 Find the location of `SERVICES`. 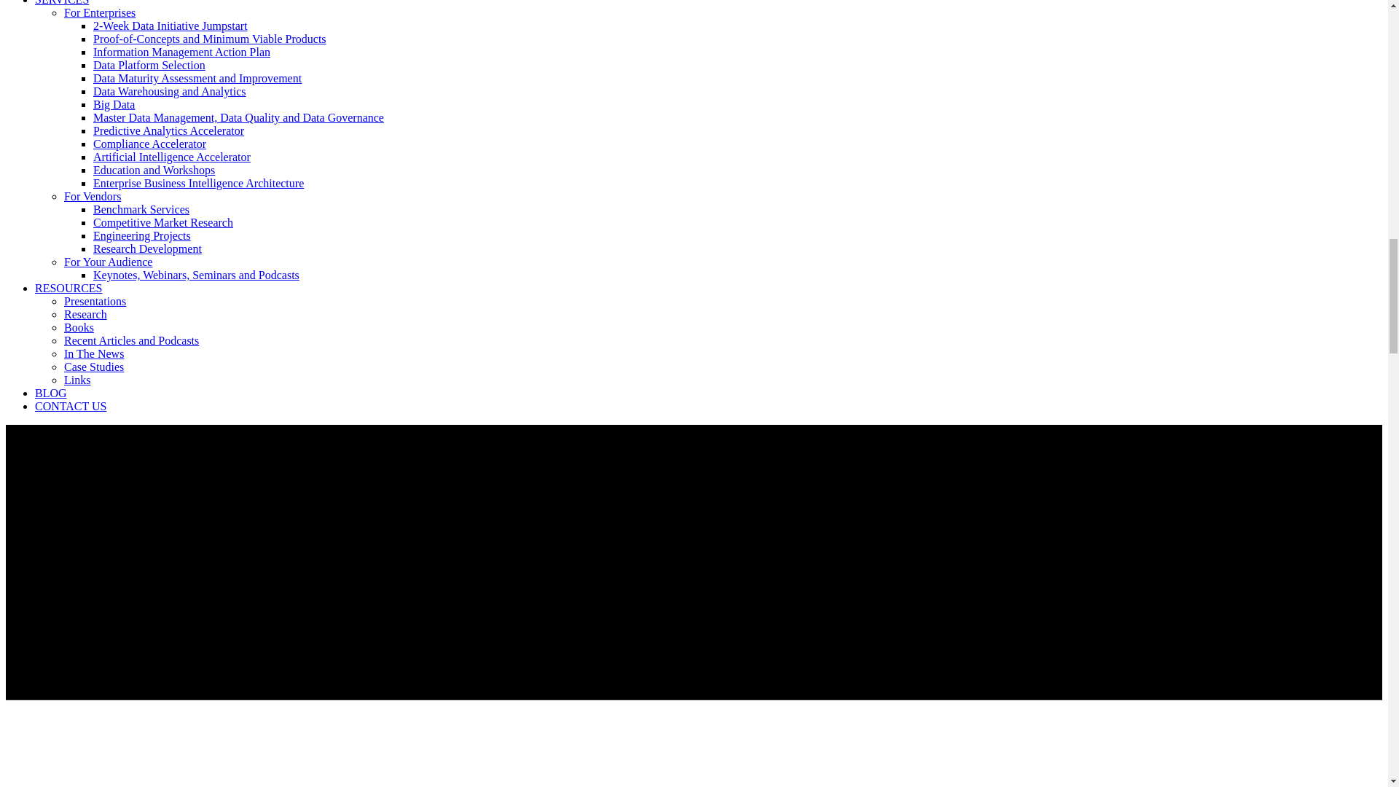

SERVICES is located at coordinates (62, 3).